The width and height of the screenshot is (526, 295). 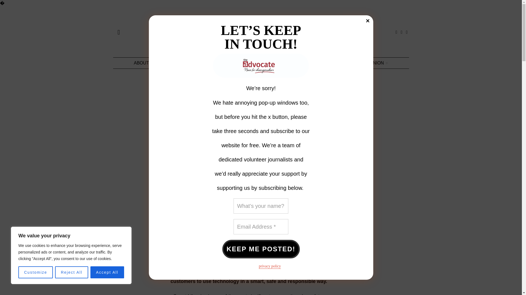 What do you see at coordinates (345, 63) in the screenshot?
I see `POLITICS` at bounding box center [345, 63].